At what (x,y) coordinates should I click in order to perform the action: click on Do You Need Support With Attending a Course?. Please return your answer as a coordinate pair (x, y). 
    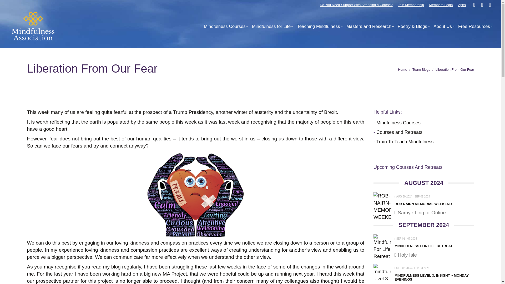
    Looking at the image, I should click on (356, 4).